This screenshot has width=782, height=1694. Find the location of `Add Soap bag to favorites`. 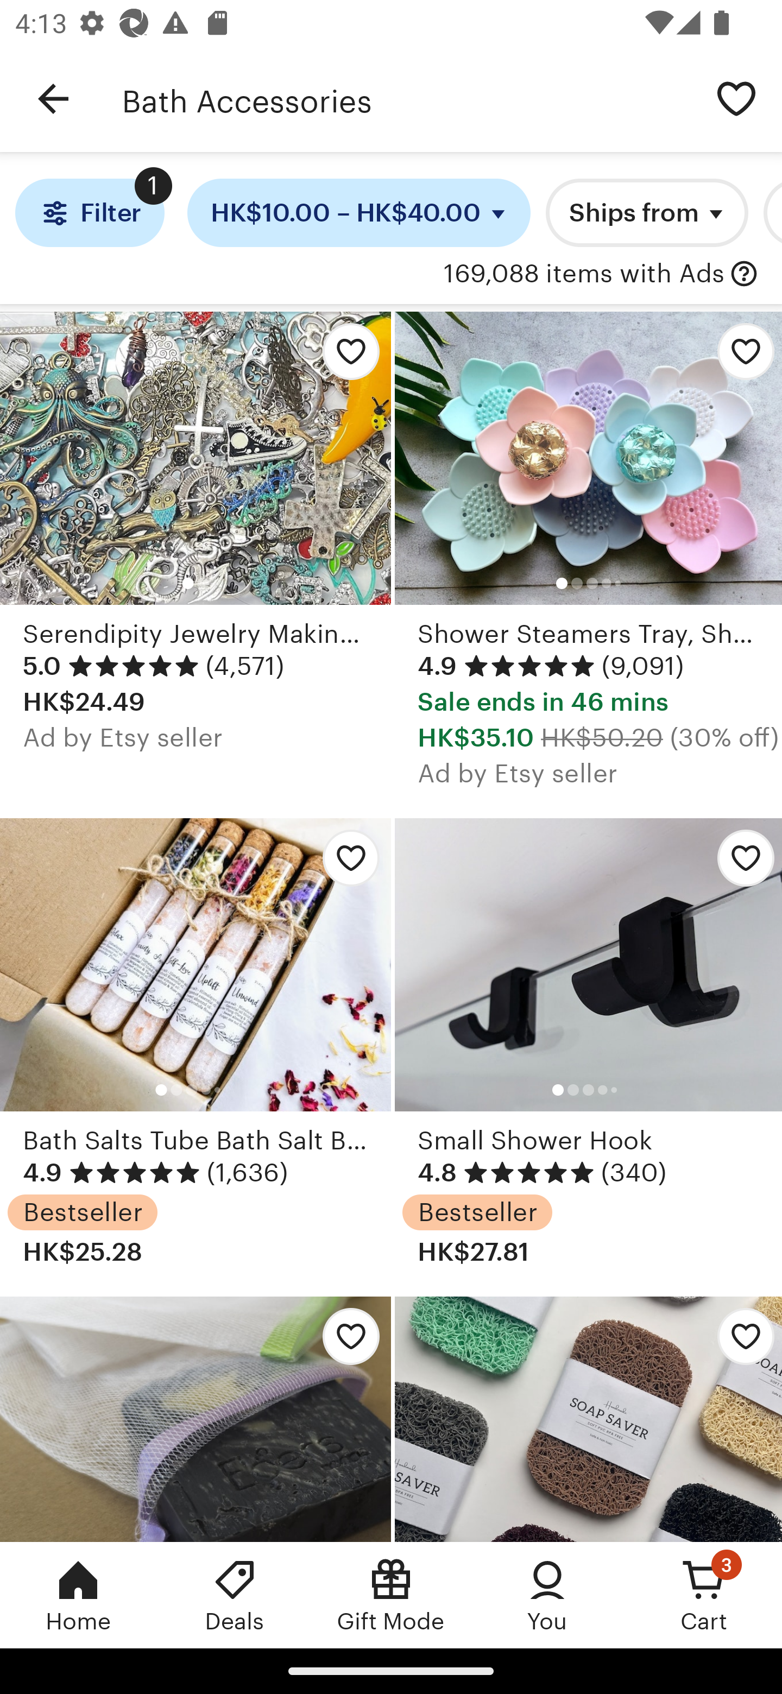

Add Soap bag to favorites is located at coordinates (195, 1418).